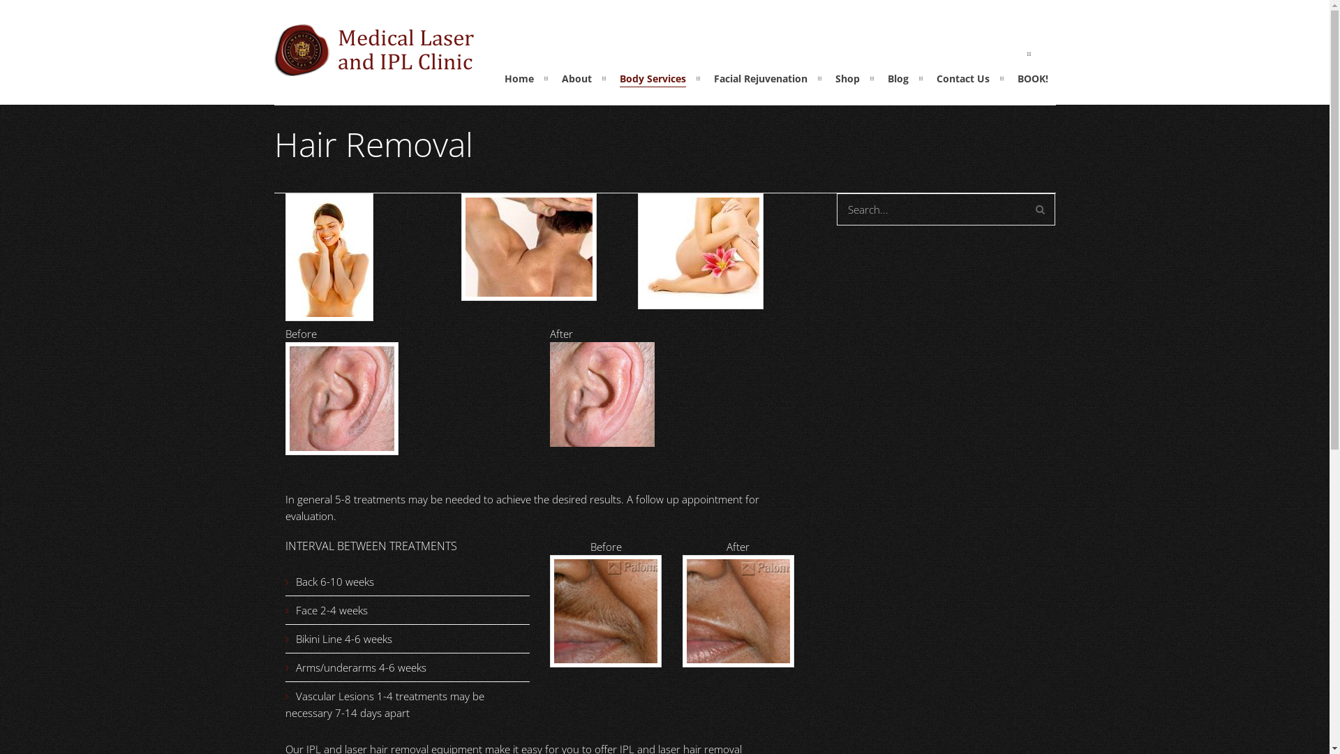 Image resolution: width=1340 pixels, height=754 pixels. I want to click on About, so click(576, 78).